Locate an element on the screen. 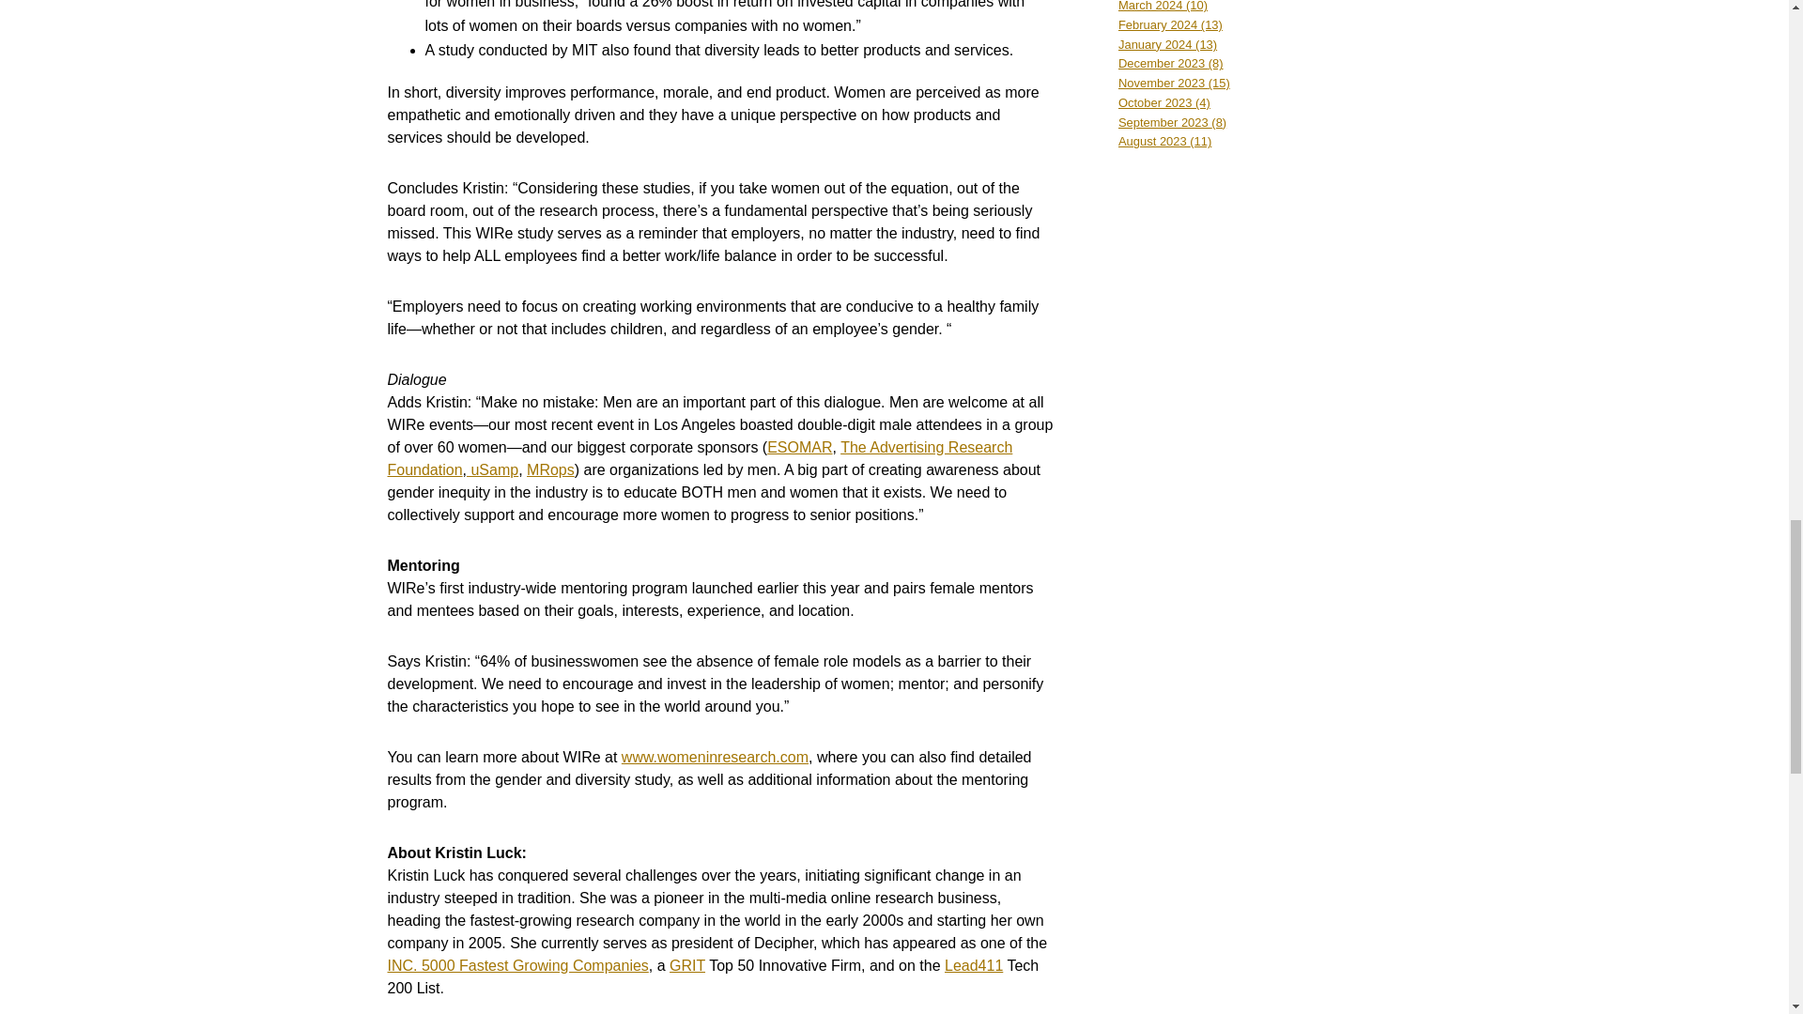 The height and width of the screenshot is (1014, 1803). www.womeninresearch.com is located at coordinates (715, 757).